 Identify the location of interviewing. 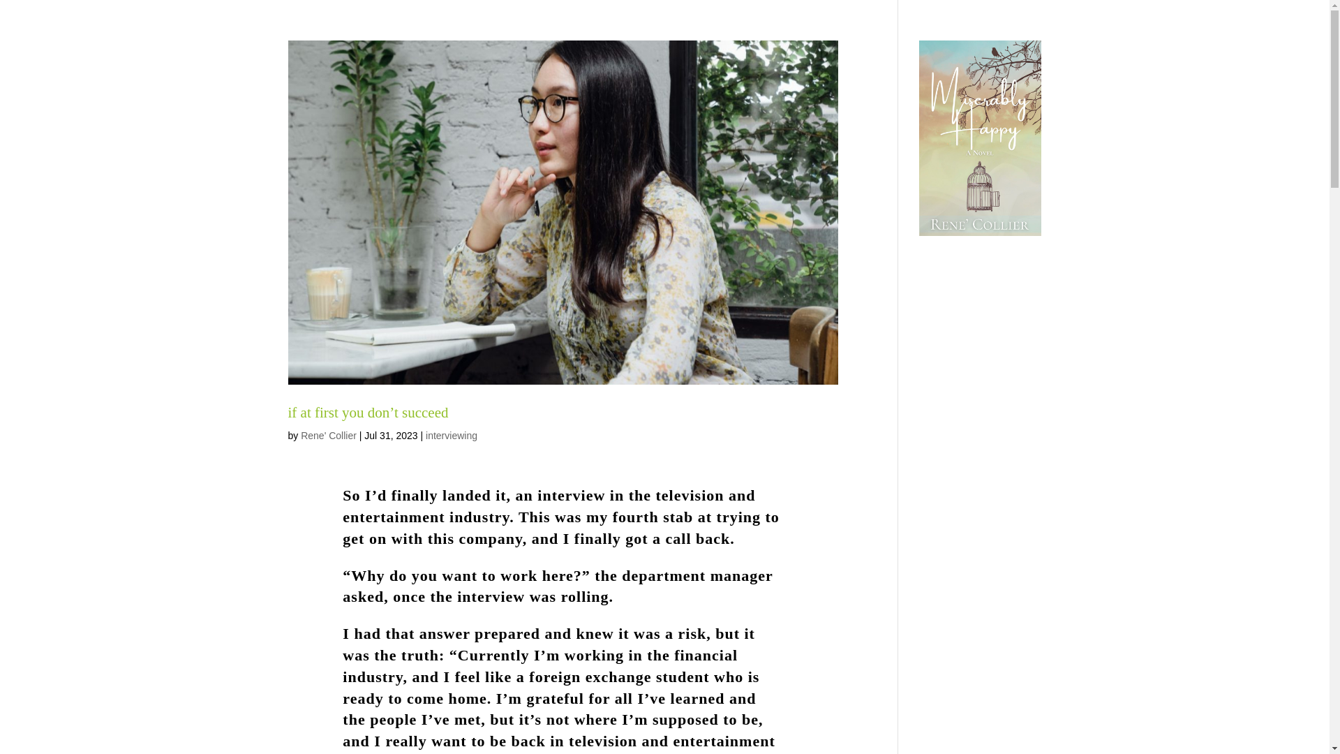
(451, 435).